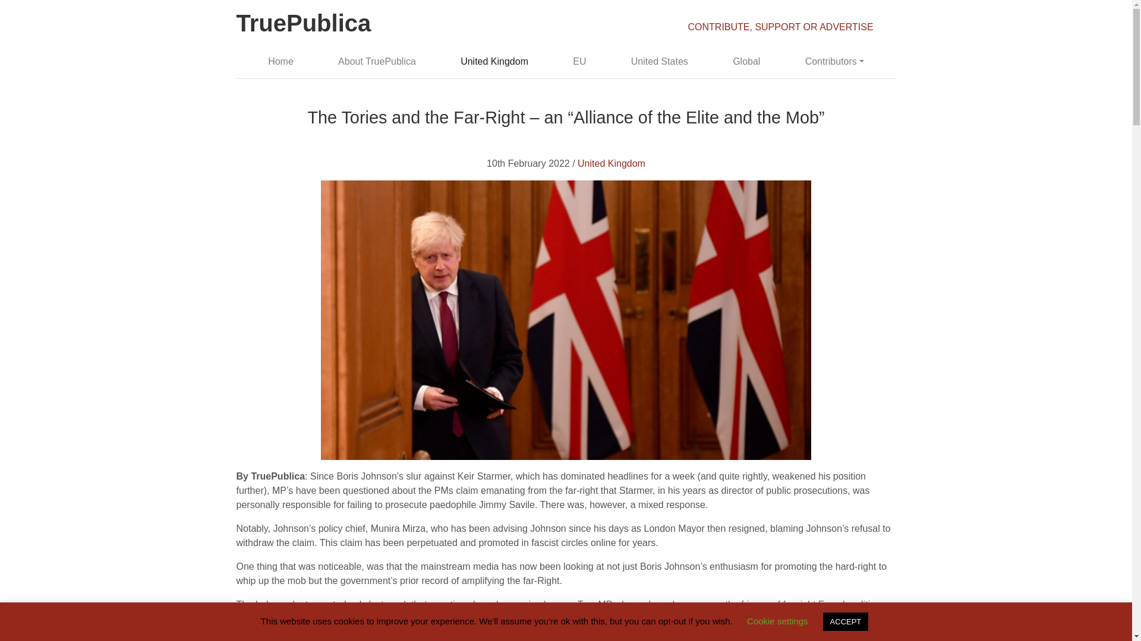 This screenshot has height=641, width=1141. What do you see at coordinates (580, 62) in the screenshot?
I see `EU` at bounding box center [580, 62].